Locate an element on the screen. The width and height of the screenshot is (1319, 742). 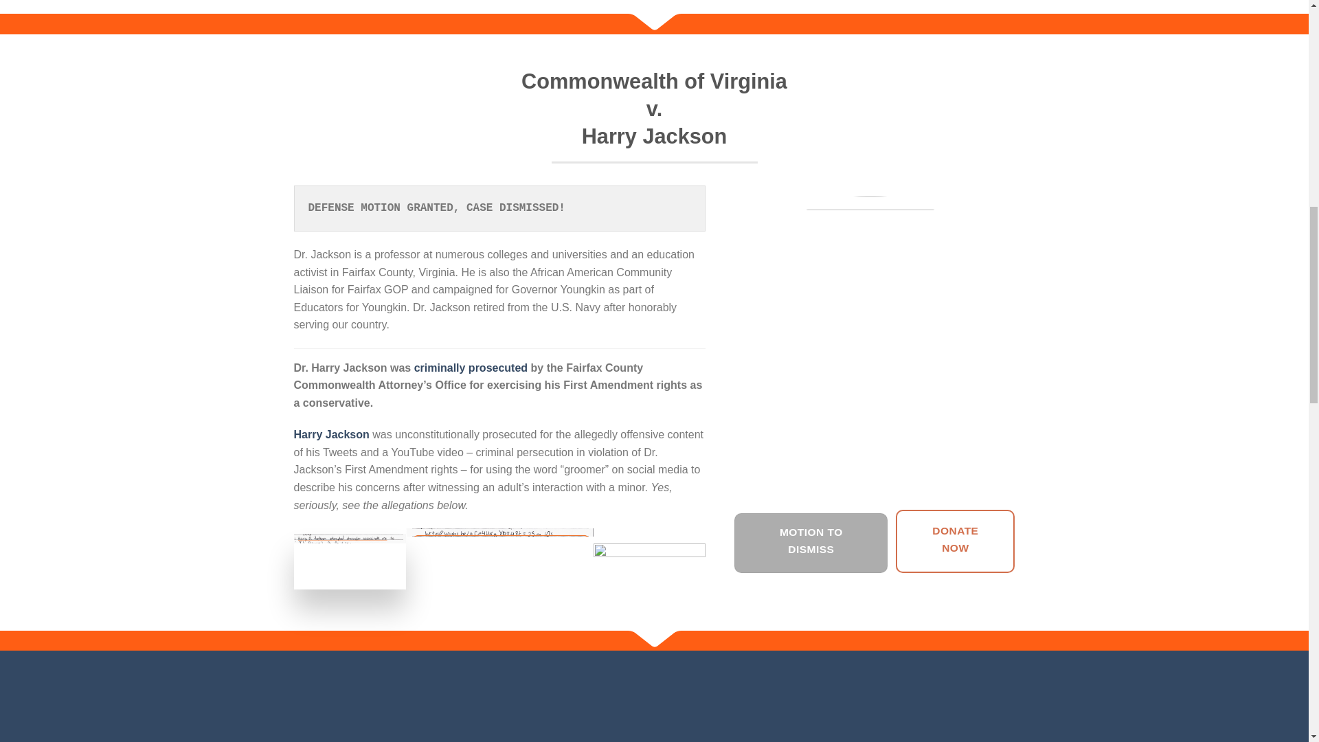
DONATE NOW is located at coordinates (955, 541).